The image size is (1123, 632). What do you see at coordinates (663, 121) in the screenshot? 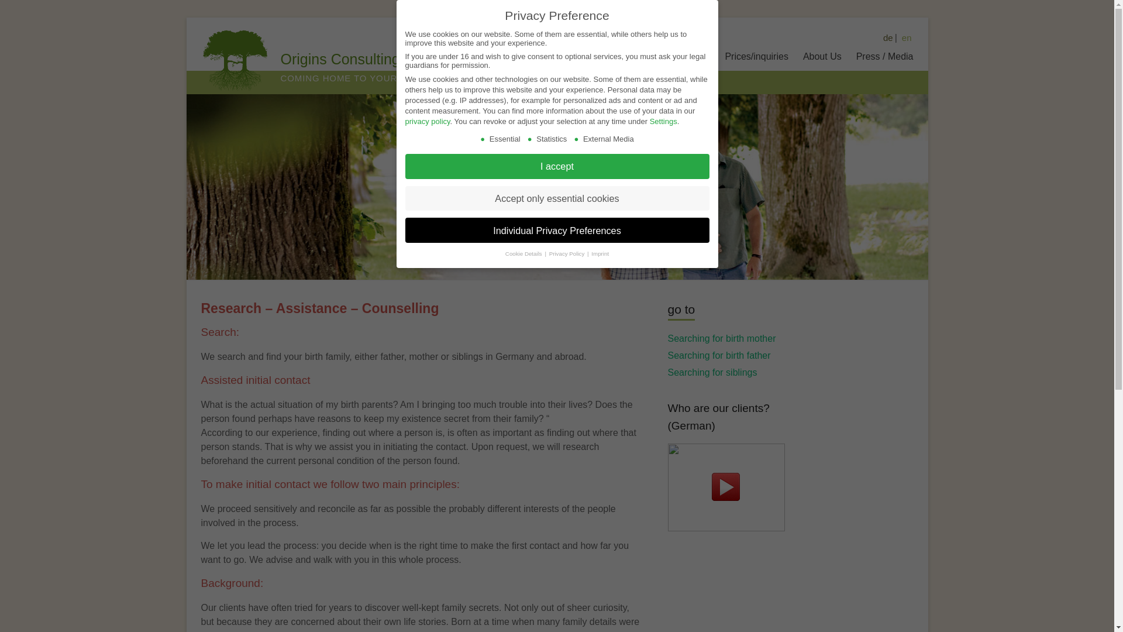
I see `Settings` at bounding box center [663, 121].